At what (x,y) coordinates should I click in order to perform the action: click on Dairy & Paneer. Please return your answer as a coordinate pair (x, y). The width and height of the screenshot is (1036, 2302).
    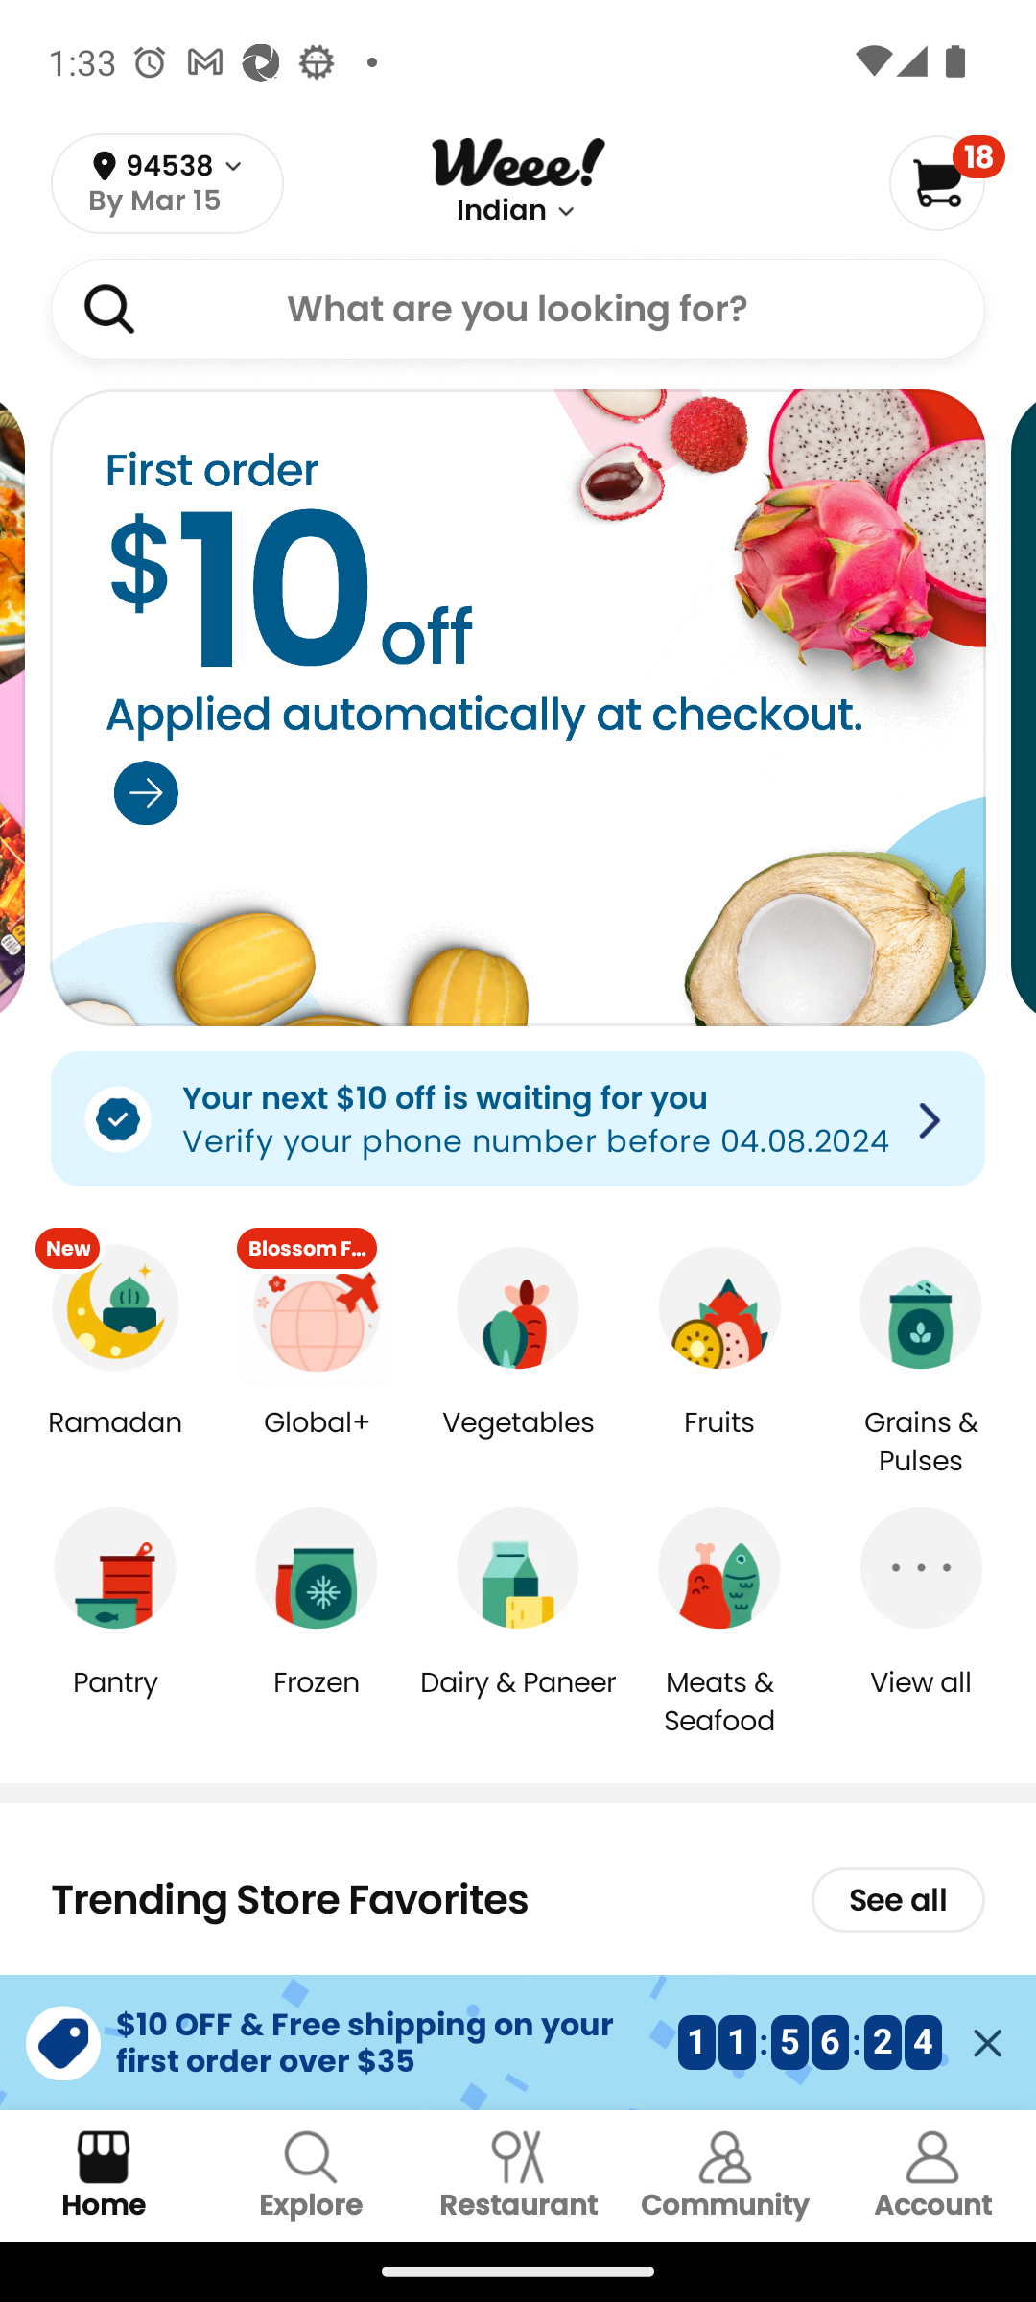
    Looking at the image, I should click on (518, 1702).